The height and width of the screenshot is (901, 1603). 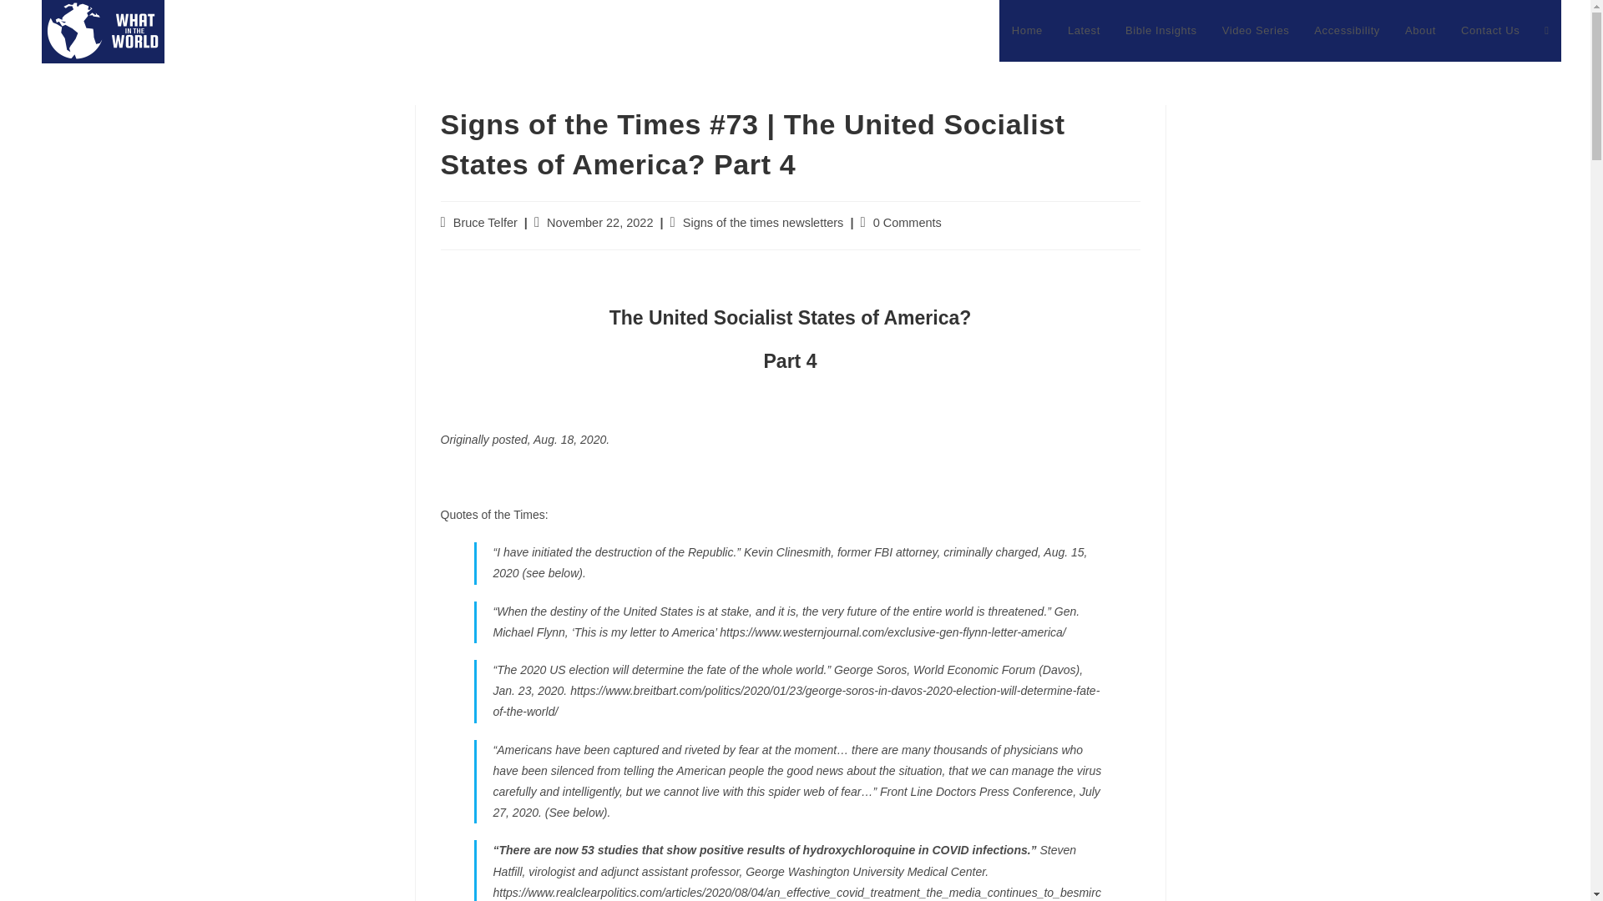 I want to click on Contact Us, so click(x=1490, y=31).